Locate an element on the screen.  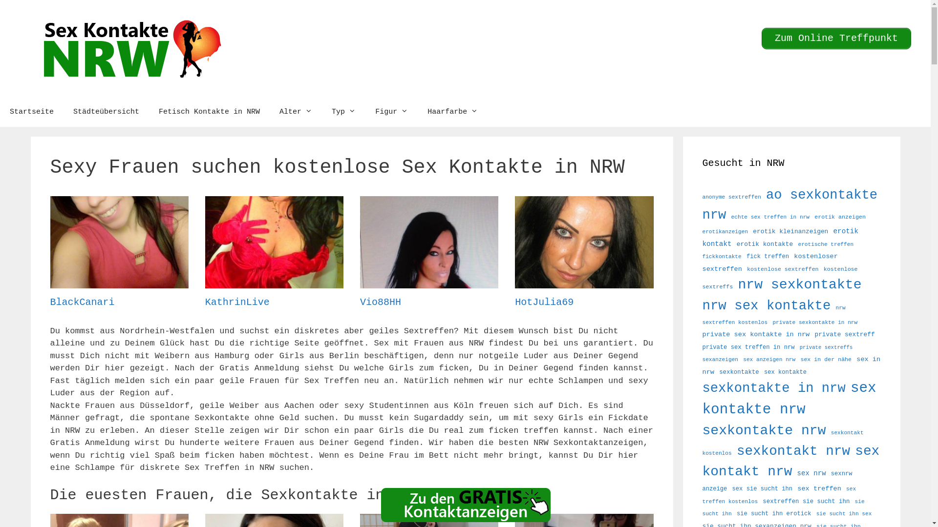
sexkontakte nrw is located at coordinates (764, 430).